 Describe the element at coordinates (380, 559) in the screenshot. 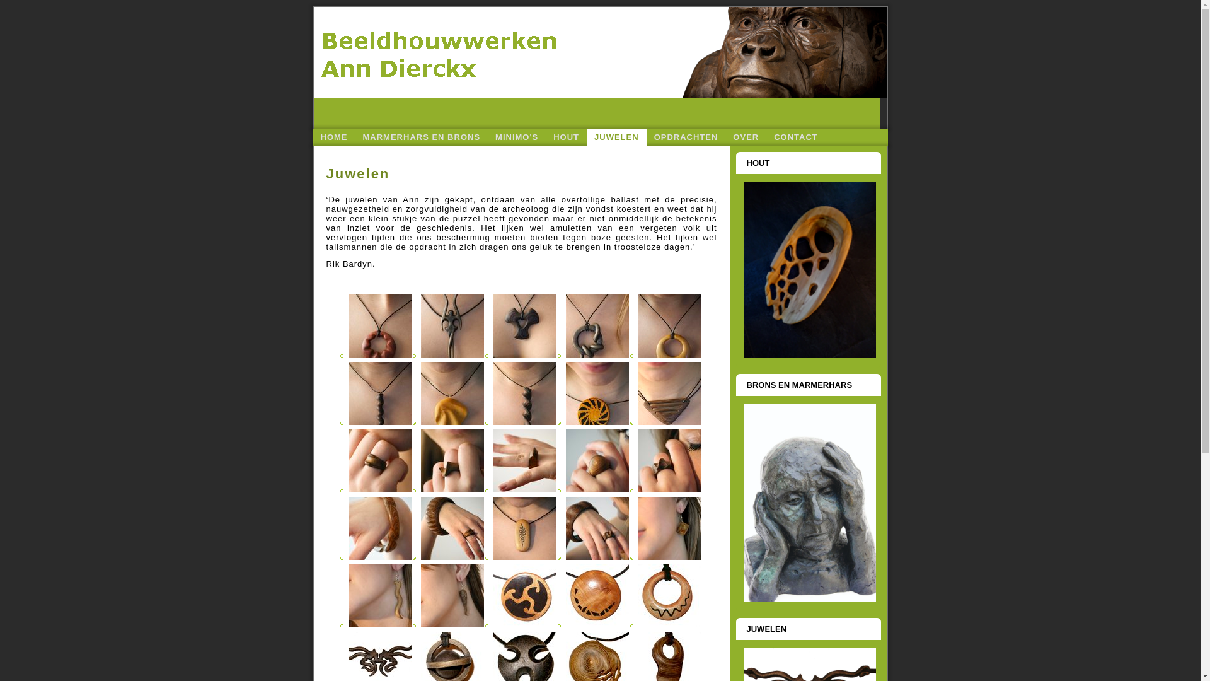

I see `-` at that location.